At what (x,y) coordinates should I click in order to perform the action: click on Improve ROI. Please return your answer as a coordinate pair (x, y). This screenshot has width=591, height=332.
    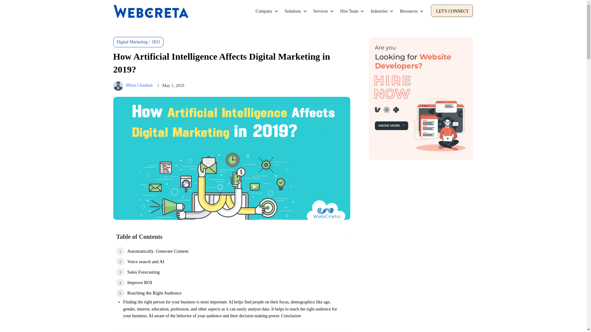
    Looking at the image, I should click on (134, 283).